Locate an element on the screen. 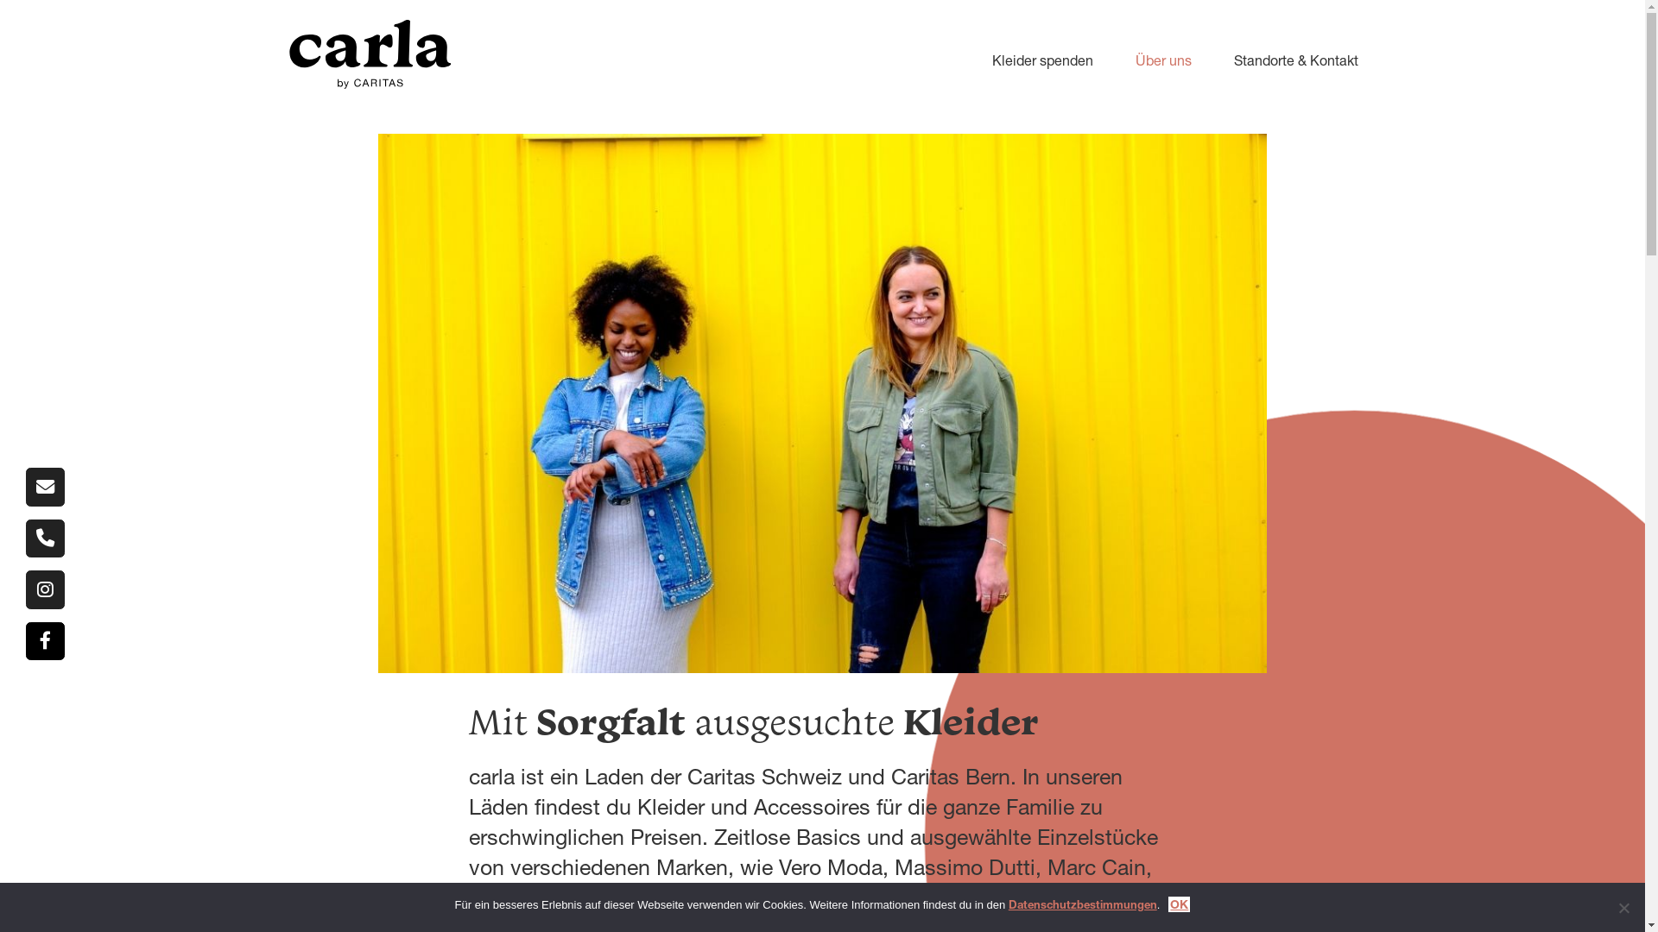  Nein is located at coordinates (1623, 908).